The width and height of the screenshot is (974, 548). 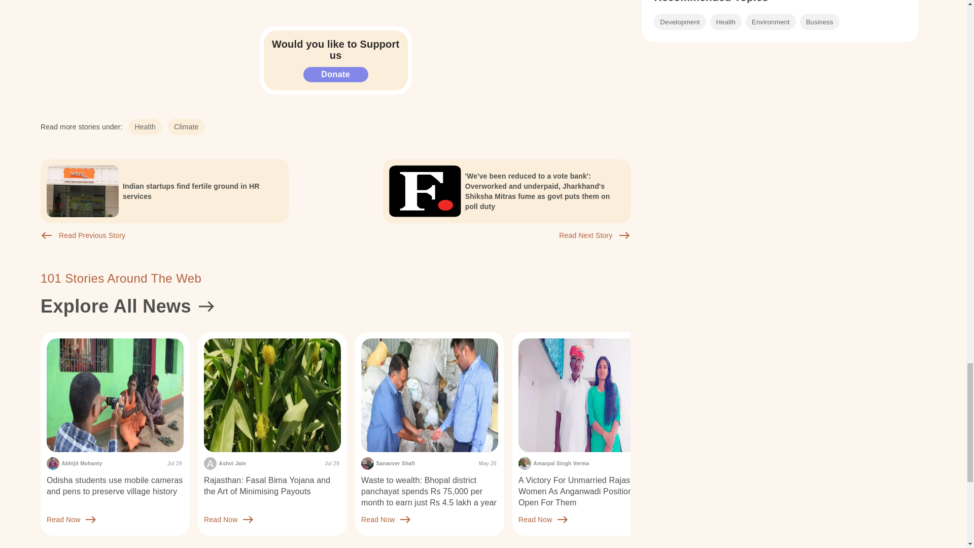 What do you see at coordinates (335, 74) in the screenshot?
I see `Donate` at bounding box center [335, 74].